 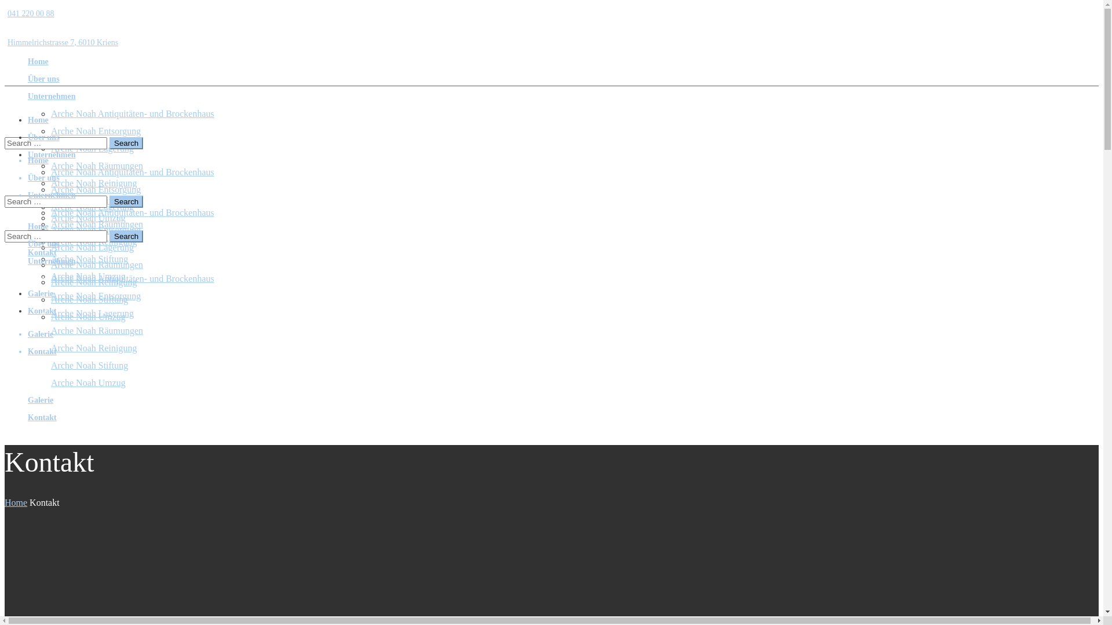 I want to click on Kontakt, so click(x=42, y=311).